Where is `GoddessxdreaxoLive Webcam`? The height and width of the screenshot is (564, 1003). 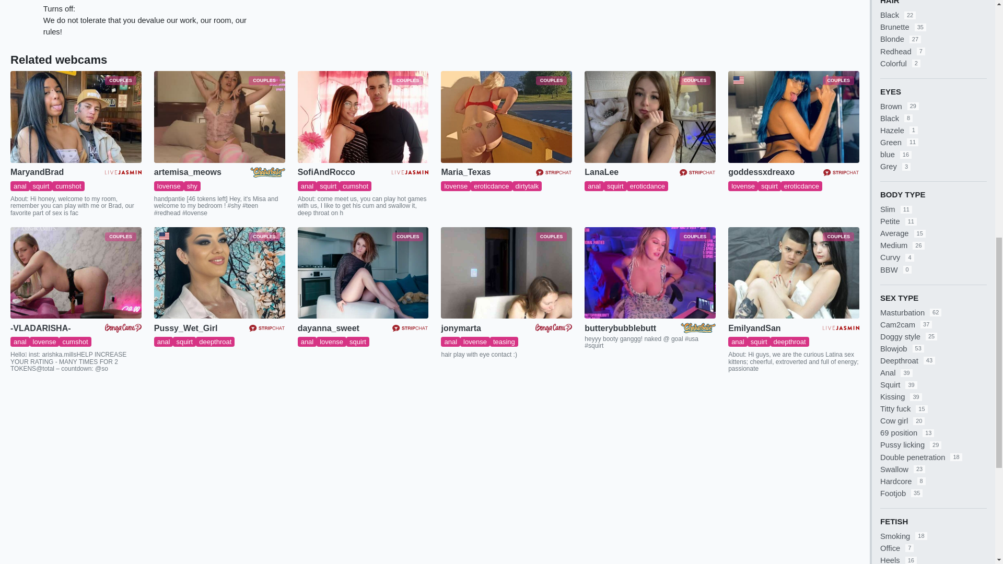
GoddessxdreaxoLive Webcam is located at coordinates (794, 117).